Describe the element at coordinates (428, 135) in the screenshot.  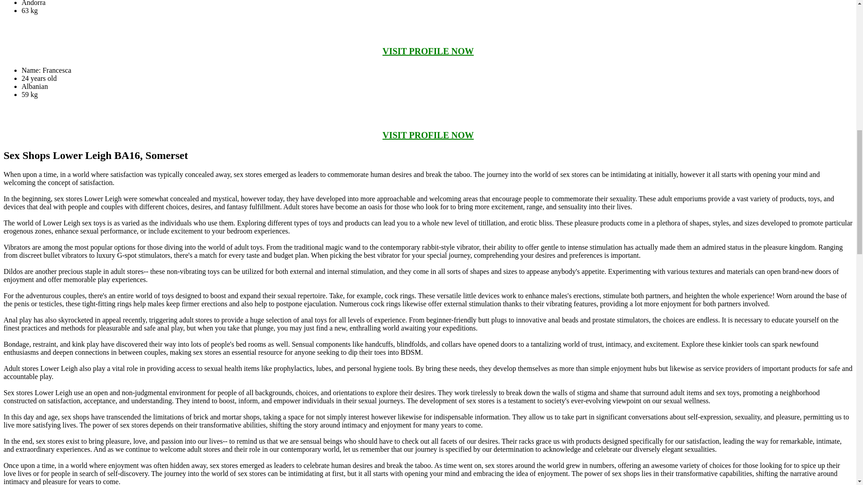
I see `VISIT PROFILE NOW` at that location.